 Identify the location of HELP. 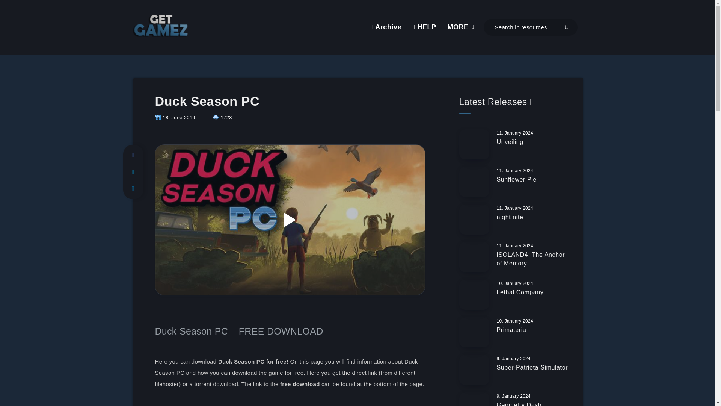
(424, 27).